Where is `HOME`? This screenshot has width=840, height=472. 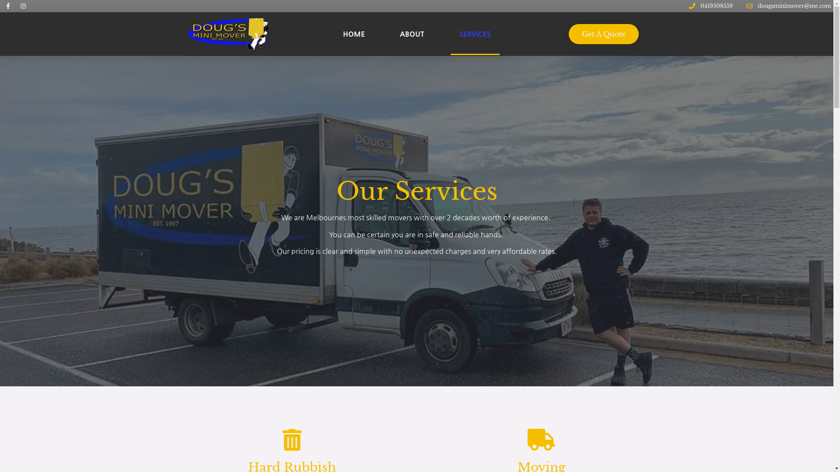 HOME is located at coordinates (354, 34).